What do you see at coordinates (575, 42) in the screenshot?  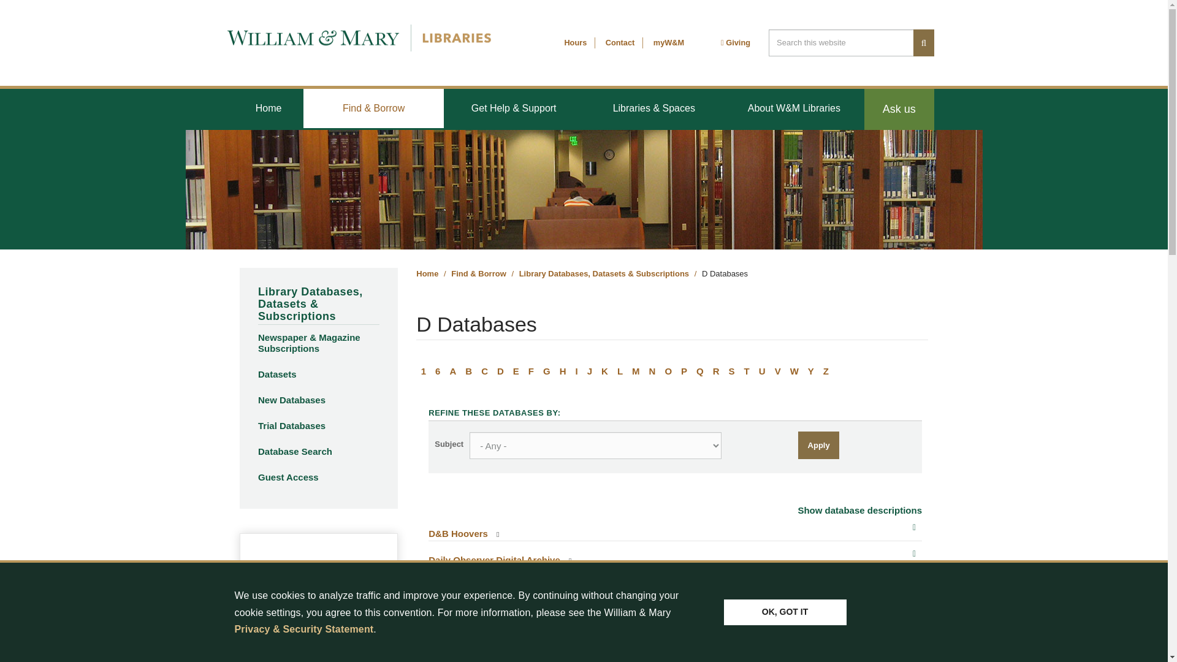 I see `Hours` at bounding box center [575, 42].